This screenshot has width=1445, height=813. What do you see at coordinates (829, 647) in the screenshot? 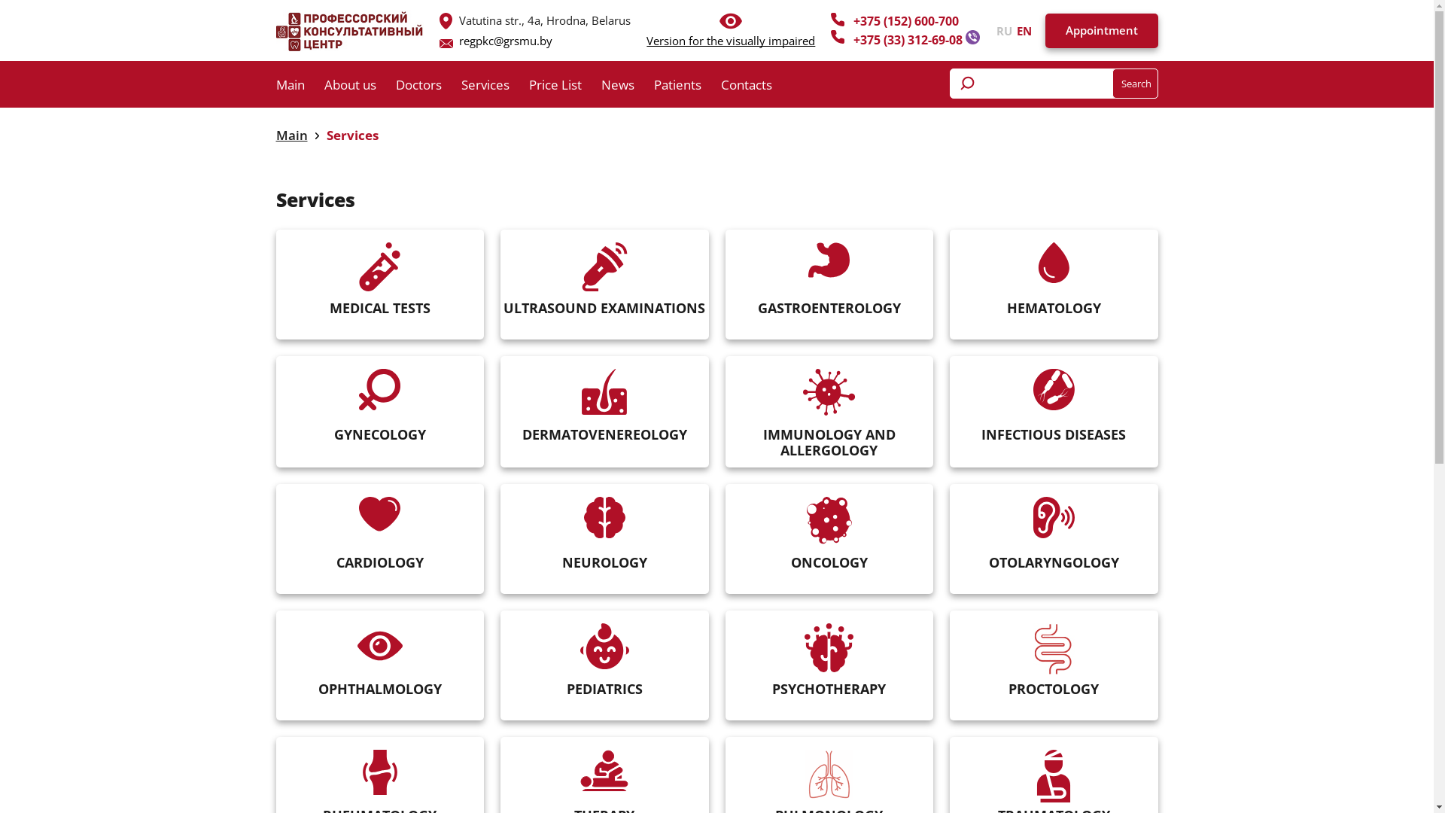
I see `Psychotherapy` at bounding box center [829, 647].